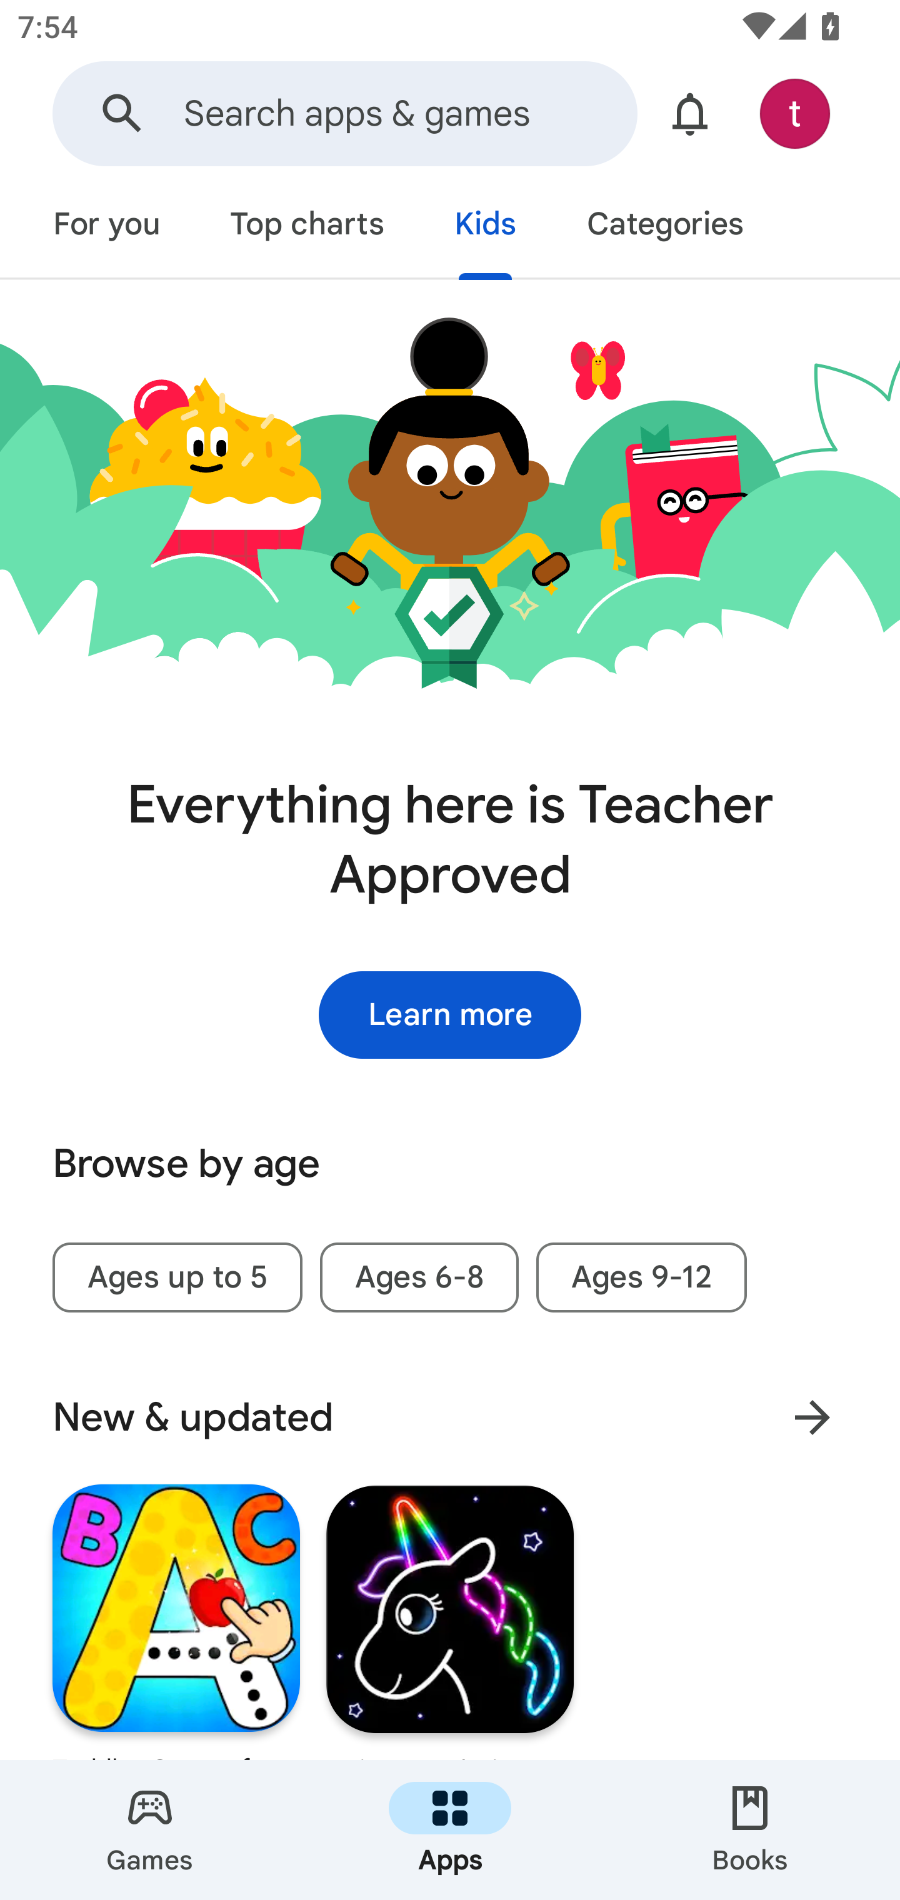  I want to click on Categories, so click(664, 226).